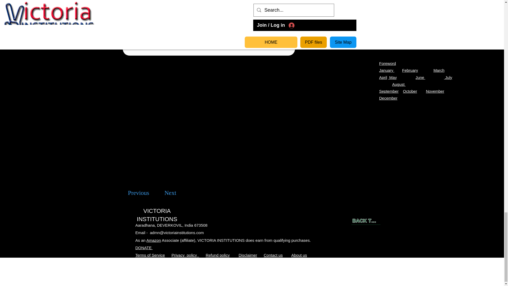 The height and width of the screenshot is (286, 508). Describe the element at coordinates (218, 283) in the screenshot. I see `DEVERKOVIL Inc.` at that location.